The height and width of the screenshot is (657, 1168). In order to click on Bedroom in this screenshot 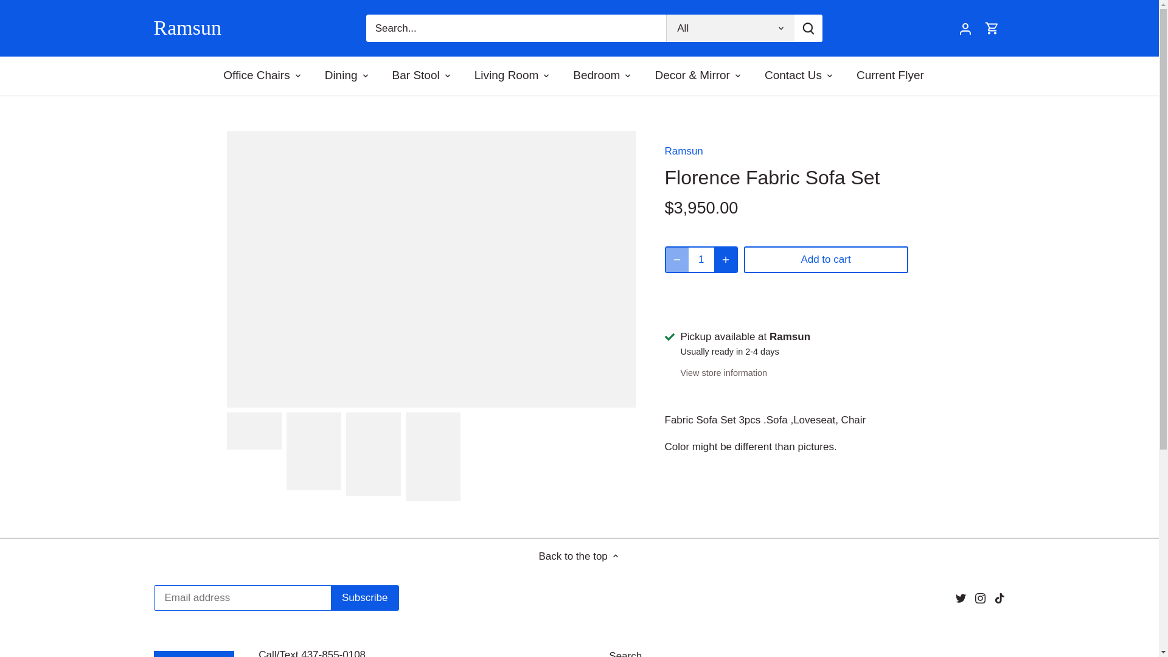, I will do `click(596, 75)`.